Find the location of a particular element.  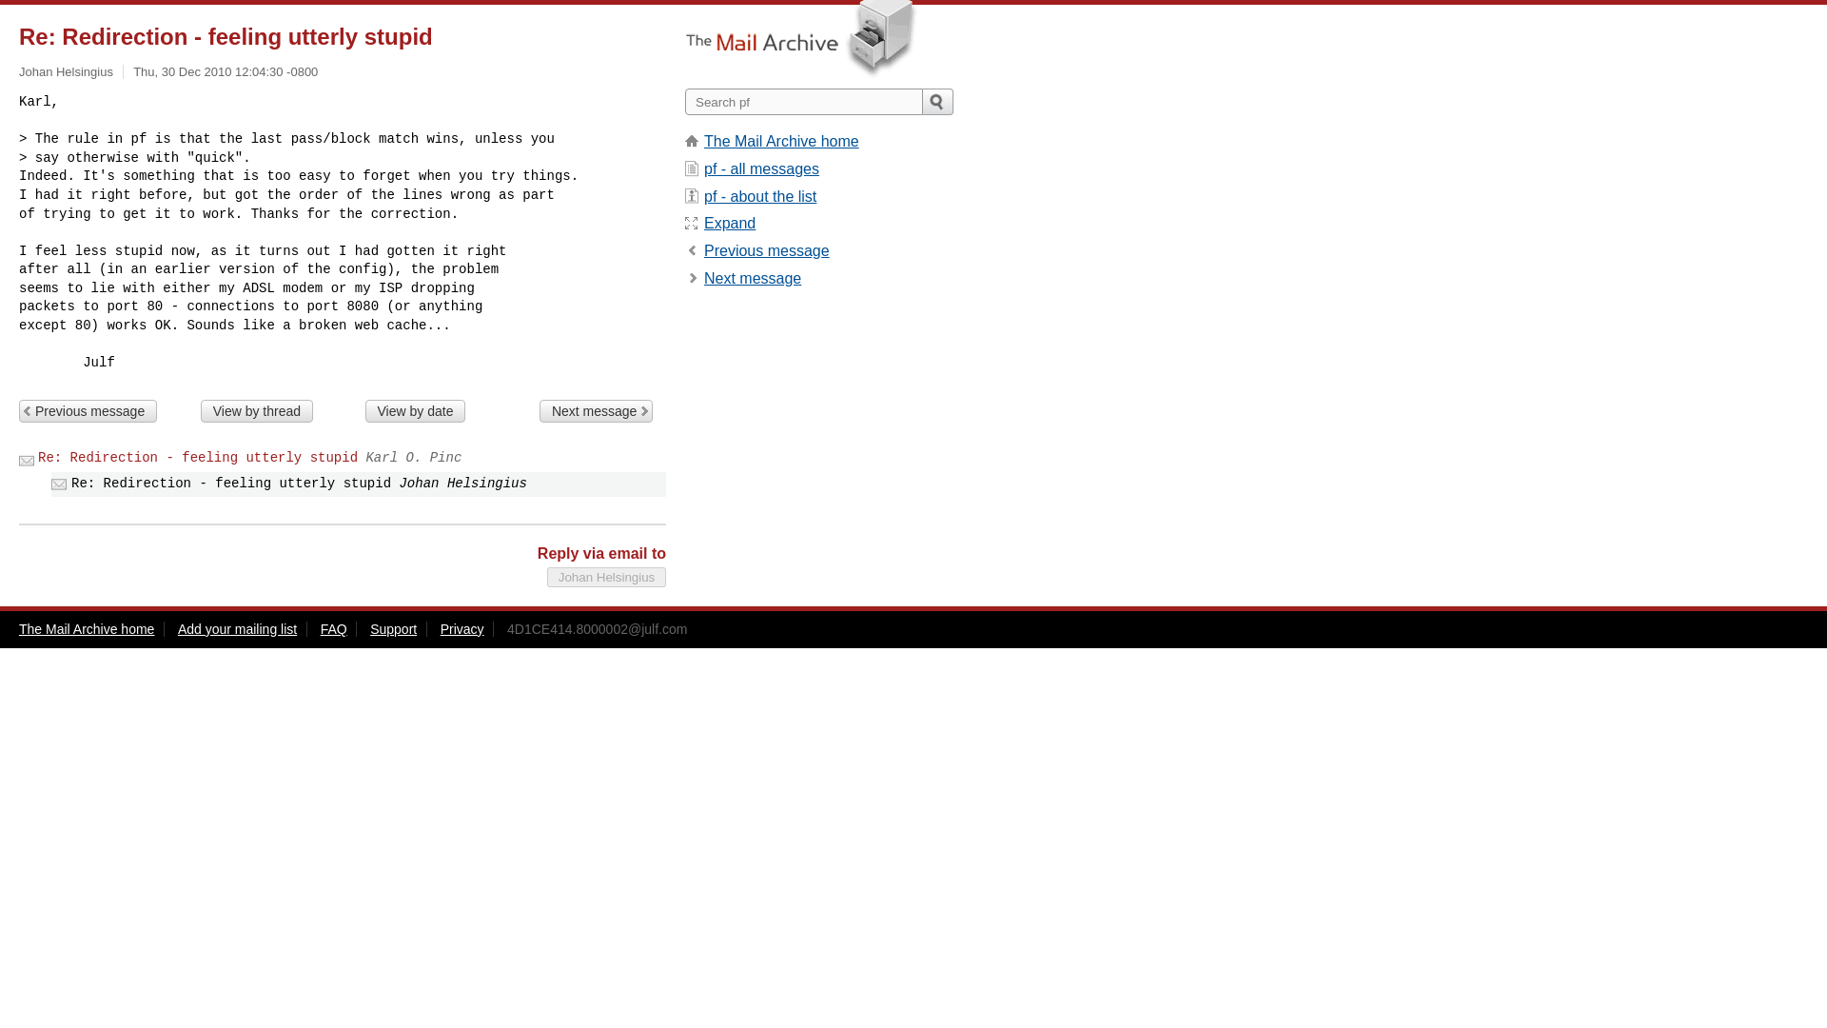

Privacy is located at coordinates (462, 628).